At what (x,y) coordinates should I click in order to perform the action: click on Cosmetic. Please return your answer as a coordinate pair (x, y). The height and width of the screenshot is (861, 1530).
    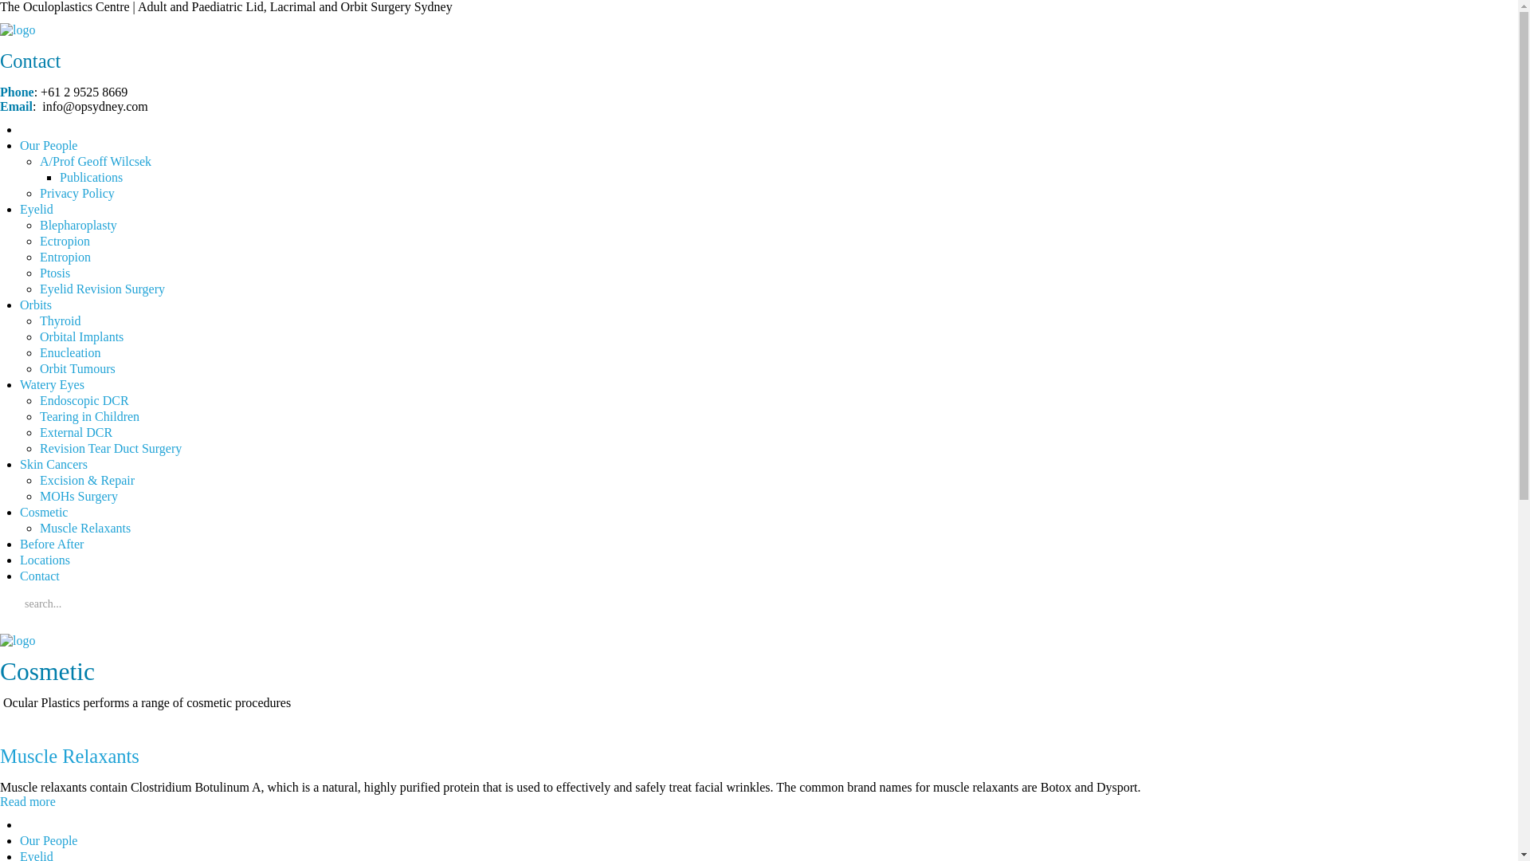
    Looking at the image, I should click on (44, 512).